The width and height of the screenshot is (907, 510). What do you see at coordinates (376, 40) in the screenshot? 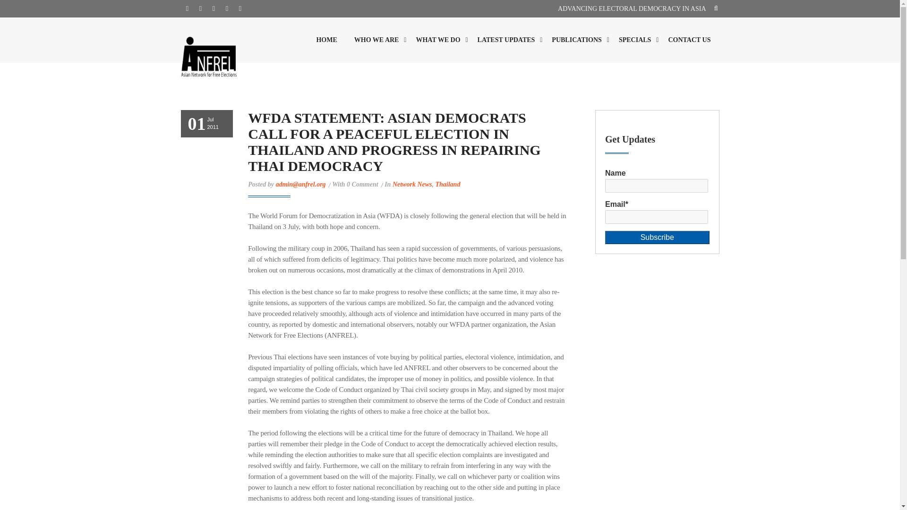
I see `Who We Are` at bounding box center [376, 40].